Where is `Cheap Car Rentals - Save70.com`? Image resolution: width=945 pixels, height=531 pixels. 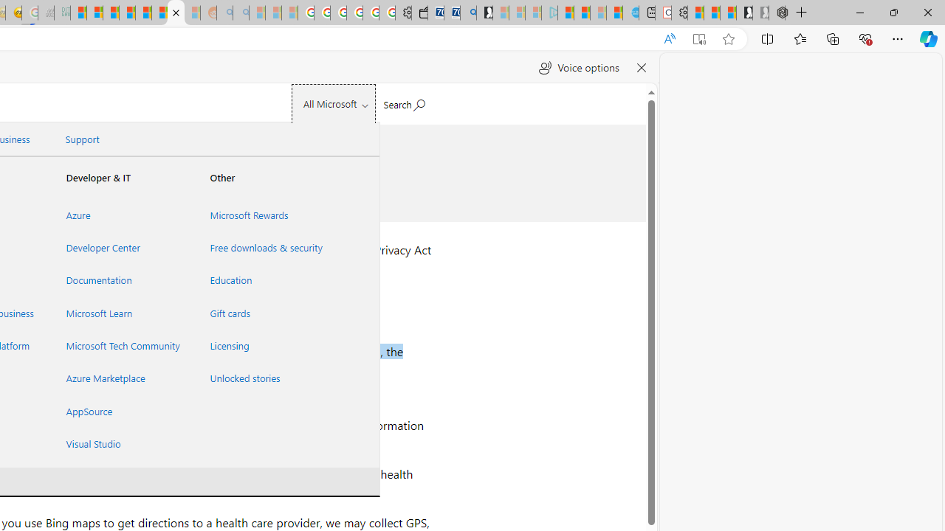 Cheap Car Rentals - Save70.com is located at coordinates (452, 13).